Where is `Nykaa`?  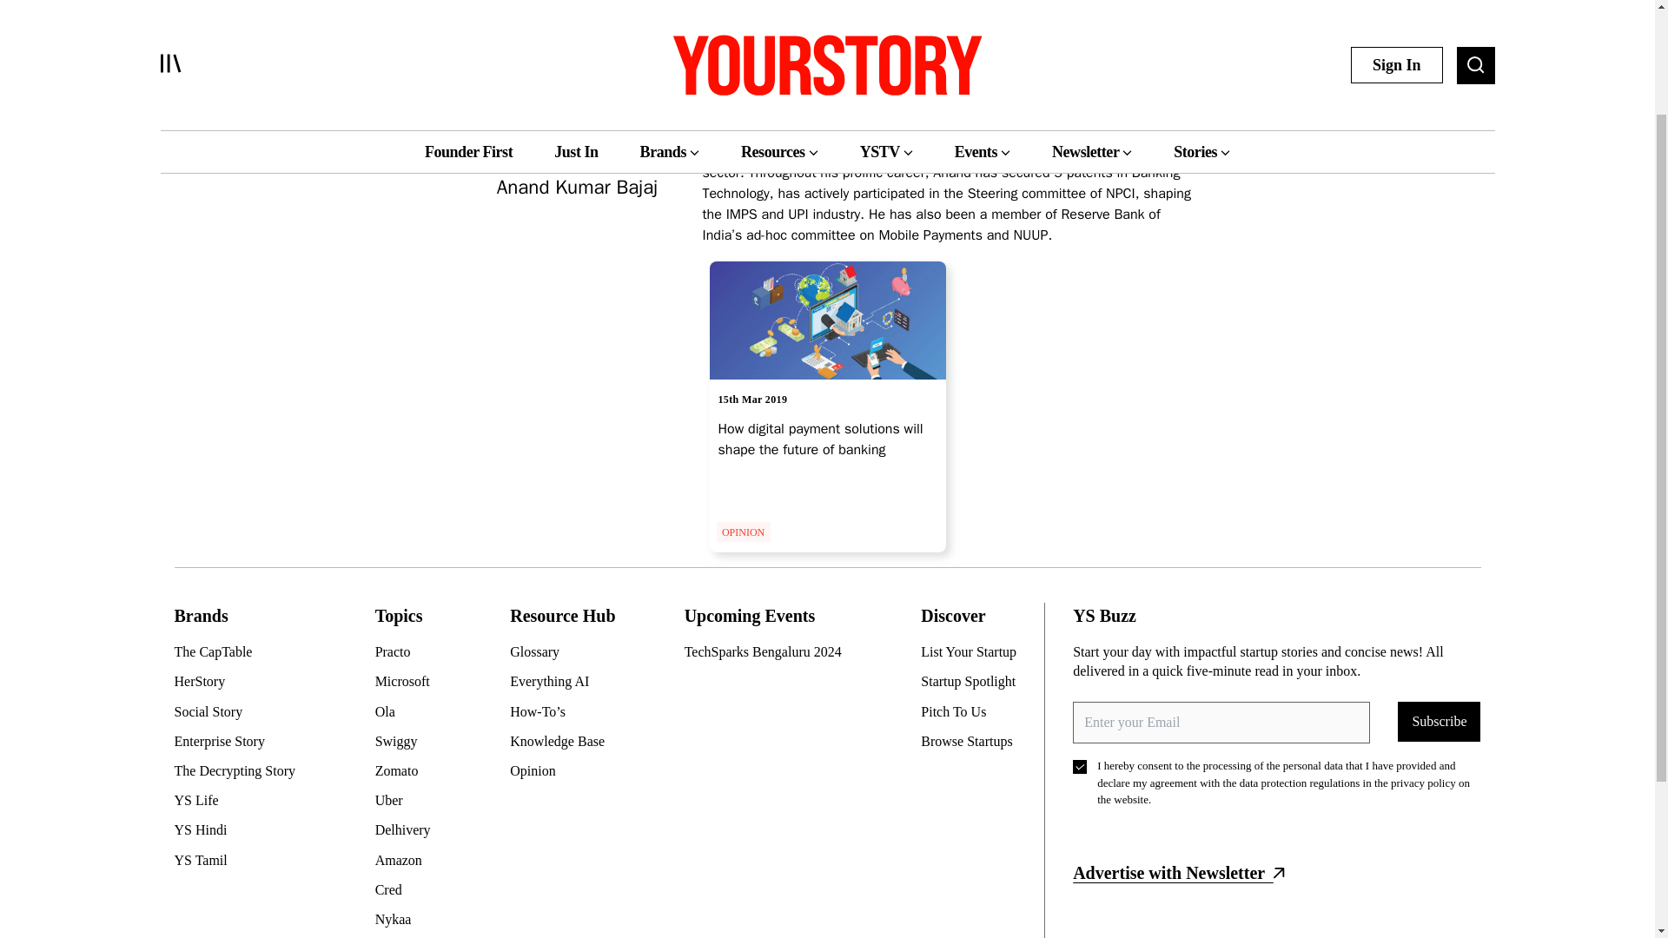 Nykaa is located at coordinates (410, 919).